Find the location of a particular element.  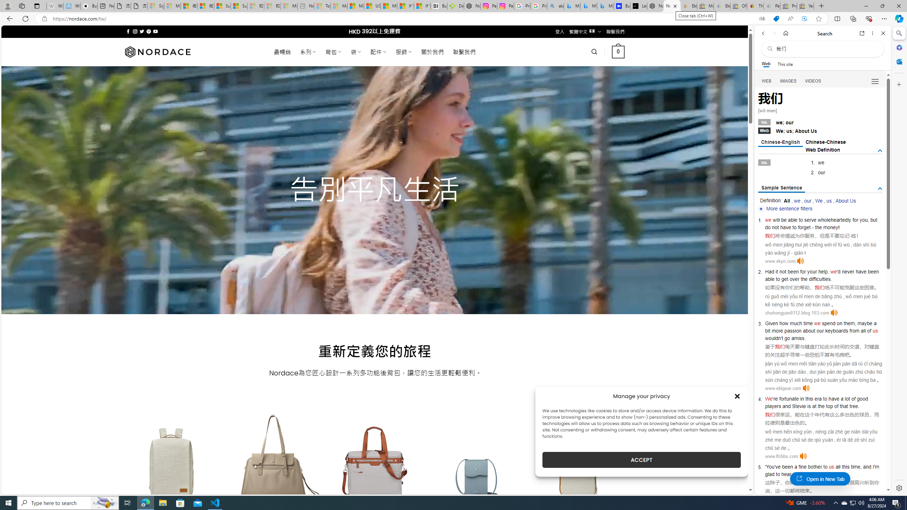

difficulties is located at coordinates (820, 279).